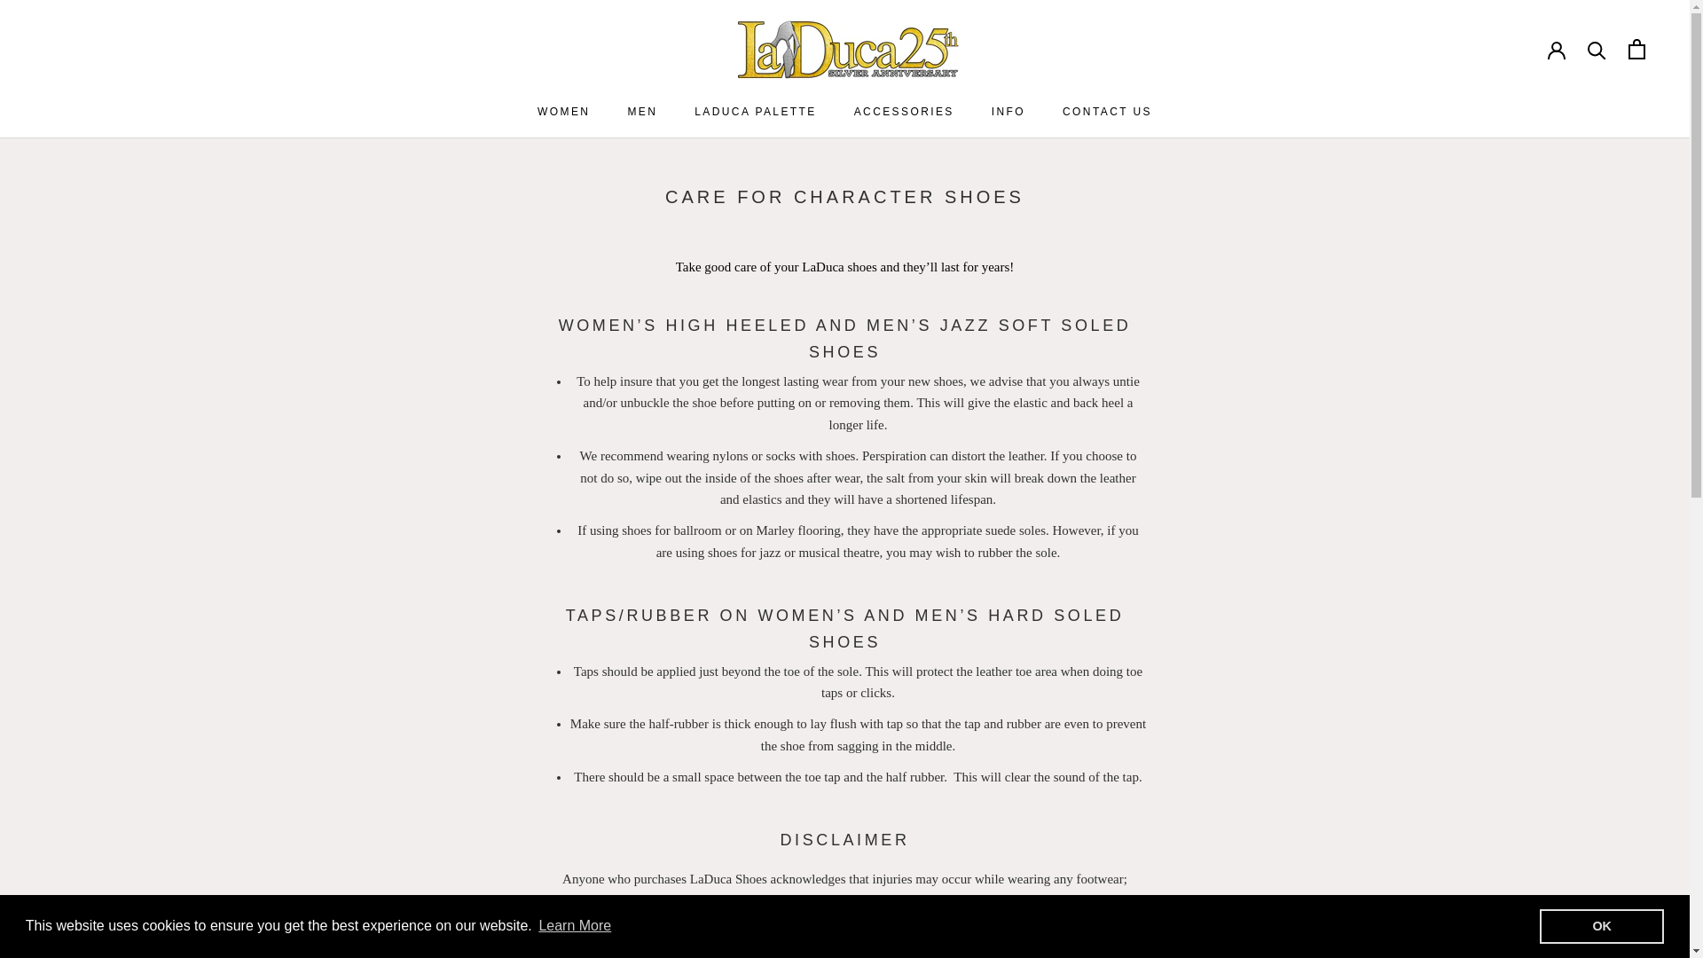  What do you see at coordinates (1601, 925) in the screenshot?
I see `OK` at bounding box center [1601, 925].